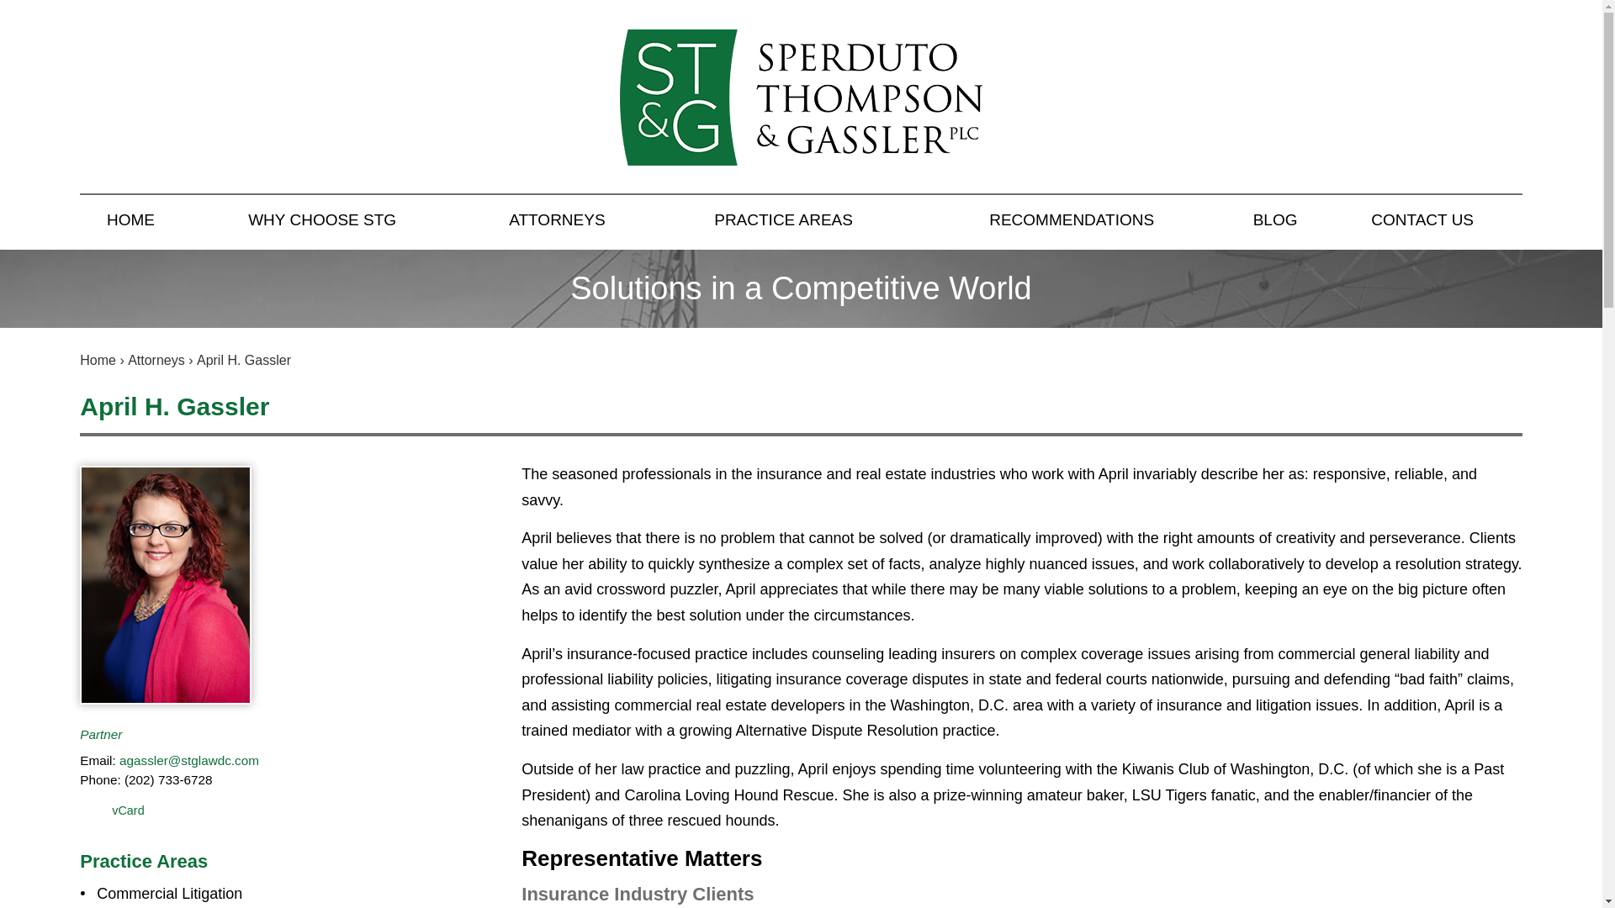 This screenshot has width=1615, height=908. What do you see at coordinates (170, 894) in the screenshot?
I see `Read more about Commercial Litigation` at bounding box center [170, 894].